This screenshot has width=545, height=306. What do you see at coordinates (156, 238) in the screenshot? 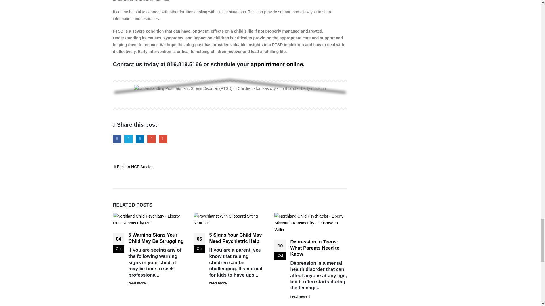
I see `5 Warning Signs Your Child May Be Struggling` at bounding box center [156, 238].